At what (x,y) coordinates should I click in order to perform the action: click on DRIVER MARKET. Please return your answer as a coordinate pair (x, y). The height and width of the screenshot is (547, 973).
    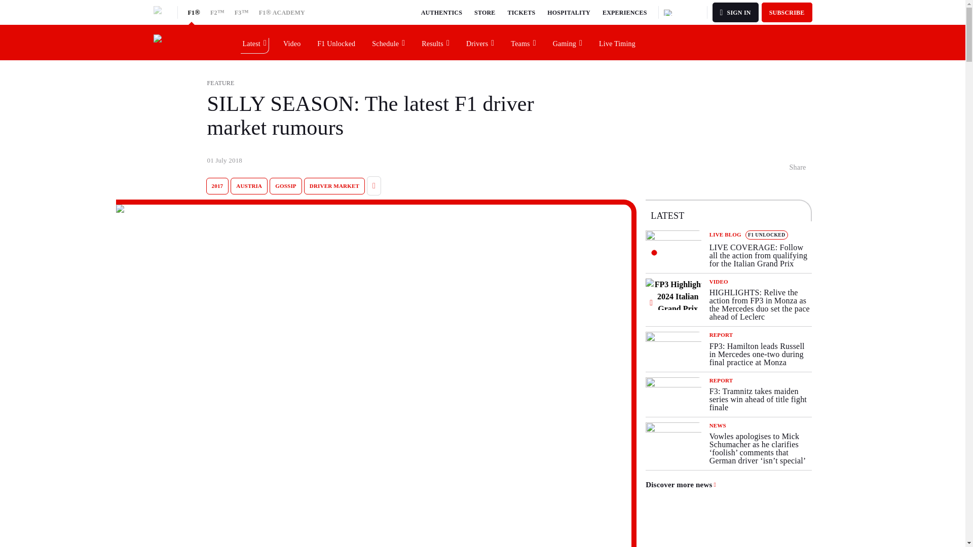
    Looking at the image, I should click on (334, 186).